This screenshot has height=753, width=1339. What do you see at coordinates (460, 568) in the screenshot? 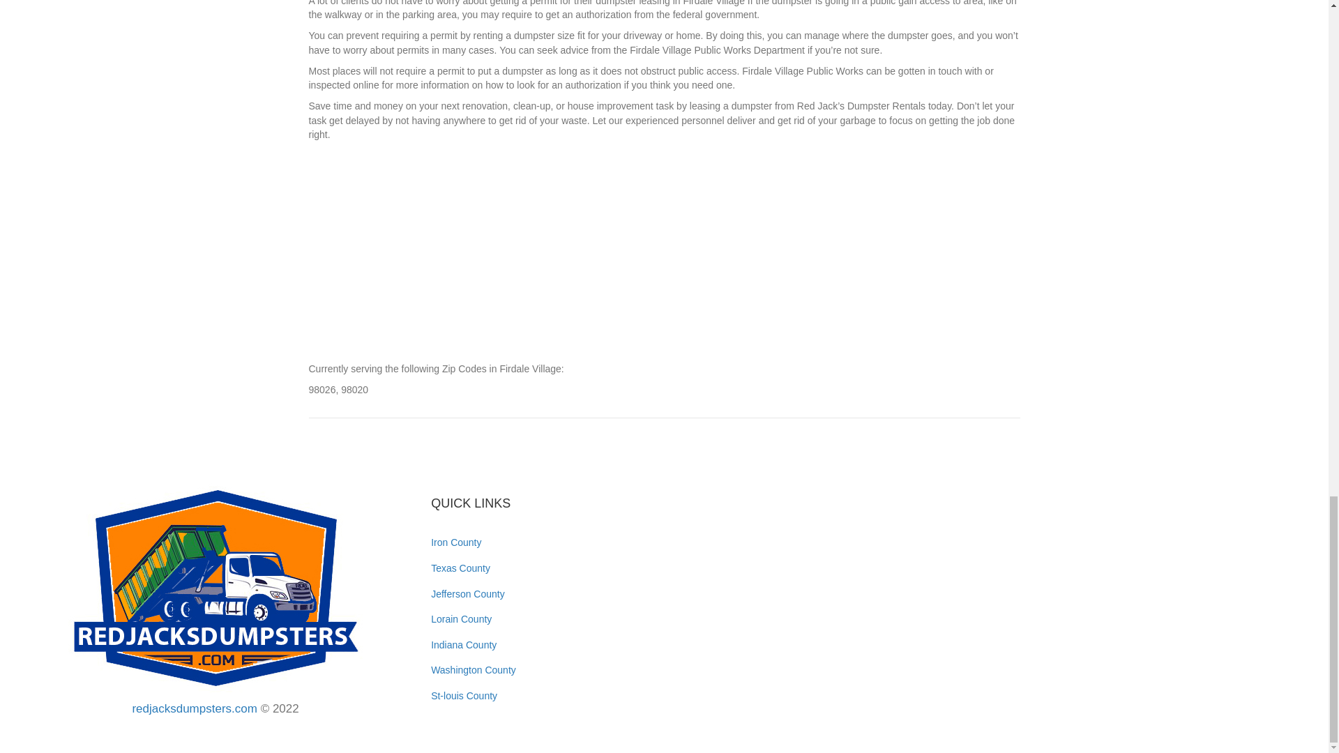
I see `Texas County` at bounding box center [460, 568].